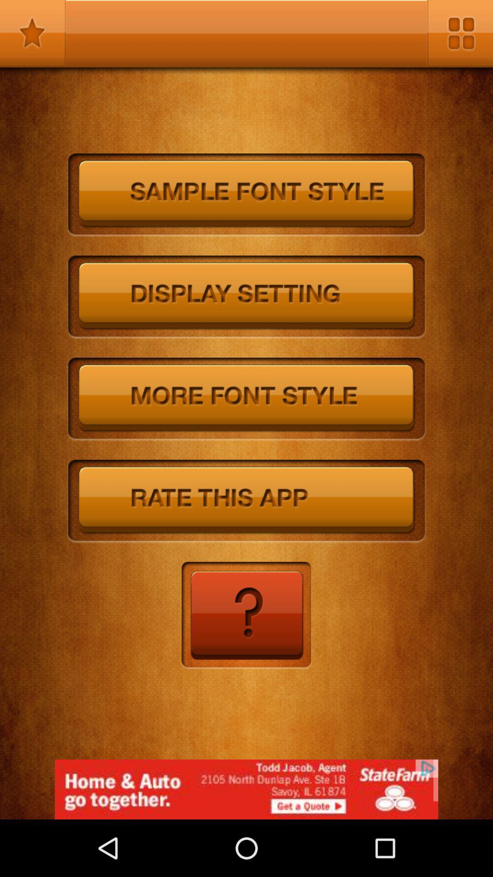 The image size is (493, 877). Describe the element at coordinates (246, 195) in the screenshot. I see `font style` at that location.